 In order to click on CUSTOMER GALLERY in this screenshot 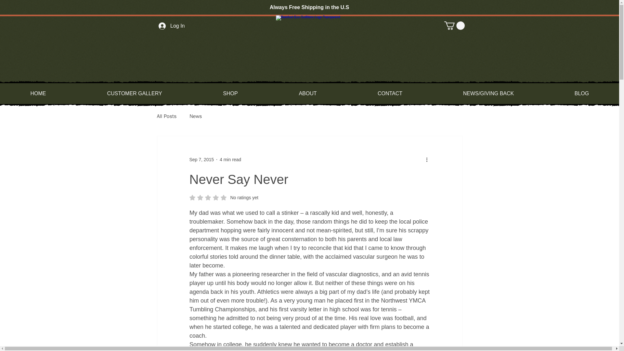, I will do `click(134, 93)`.